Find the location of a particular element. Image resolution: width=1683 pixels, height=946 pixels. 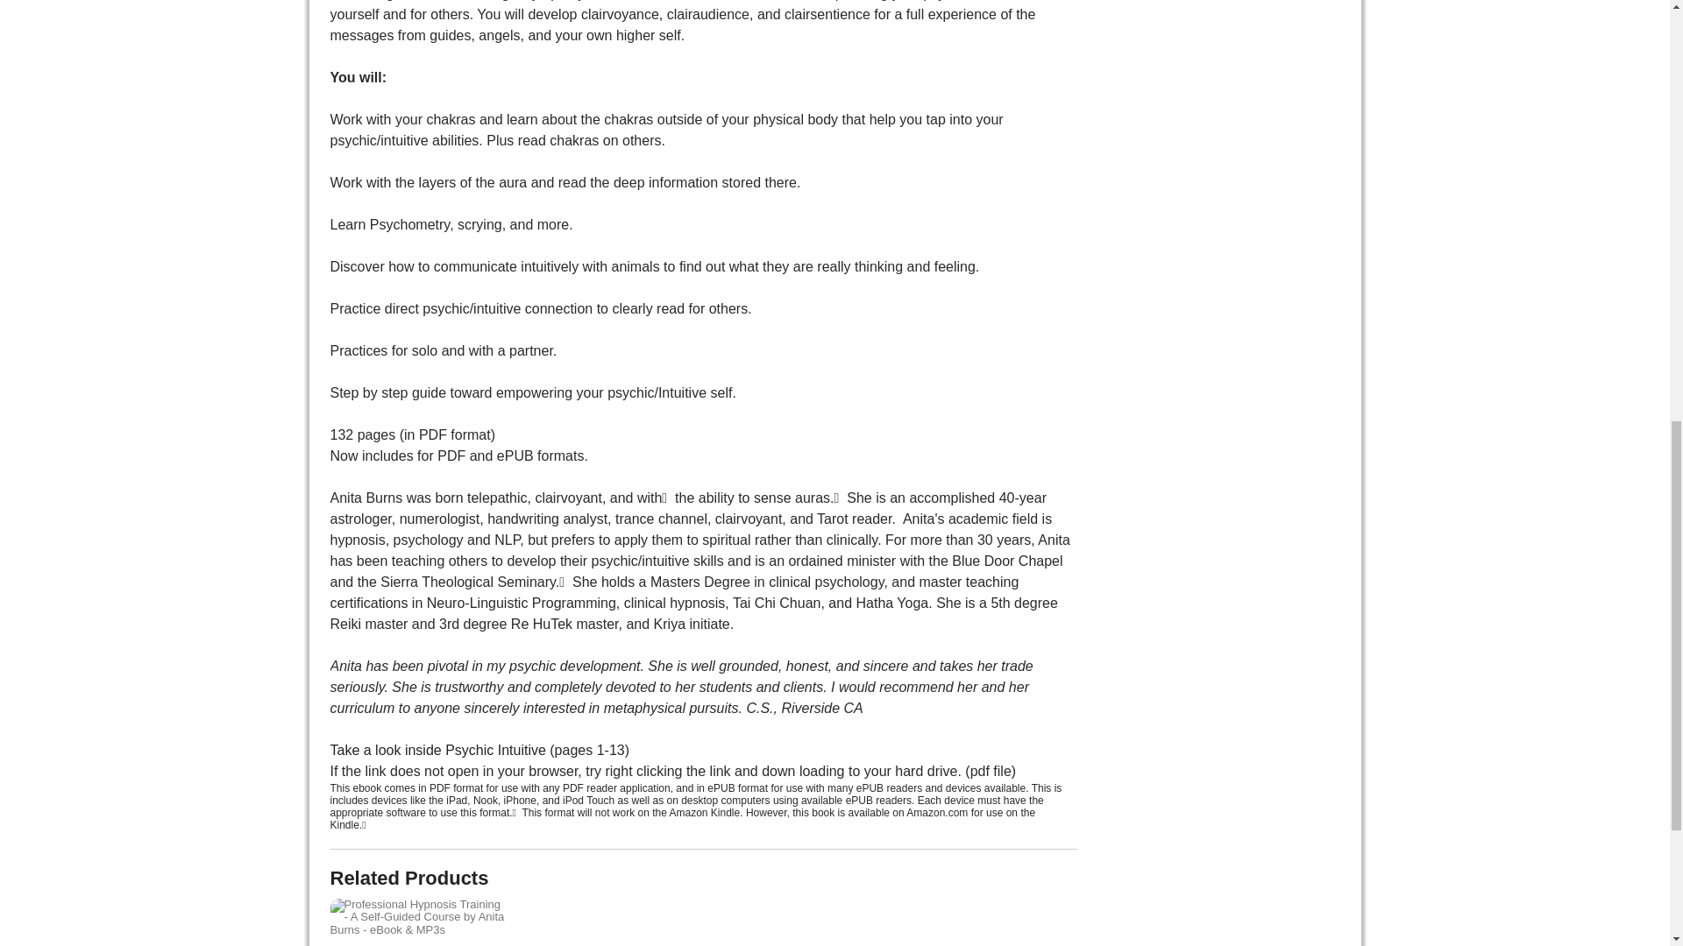

Take a look inside Psychic Intuitive is located at coordinates (437, 750).